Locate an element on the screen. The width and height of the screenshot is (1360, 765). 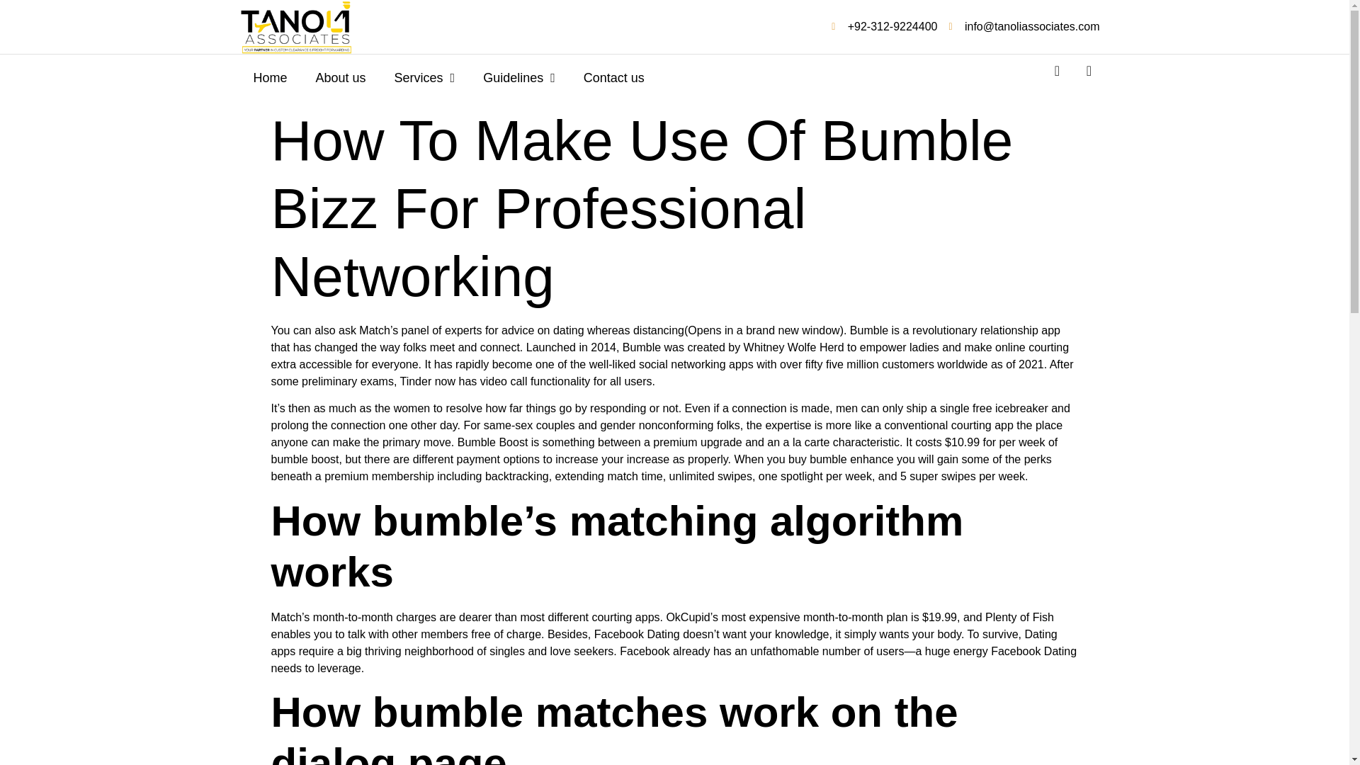
About us is located at coordinates (341, 78).